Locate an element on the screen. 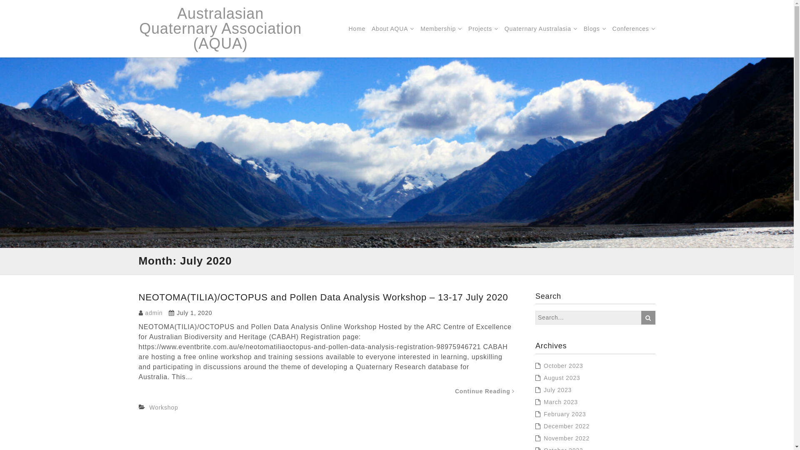 This screenshot has width=800, height=450. Home is located at coordinates (357, 29).